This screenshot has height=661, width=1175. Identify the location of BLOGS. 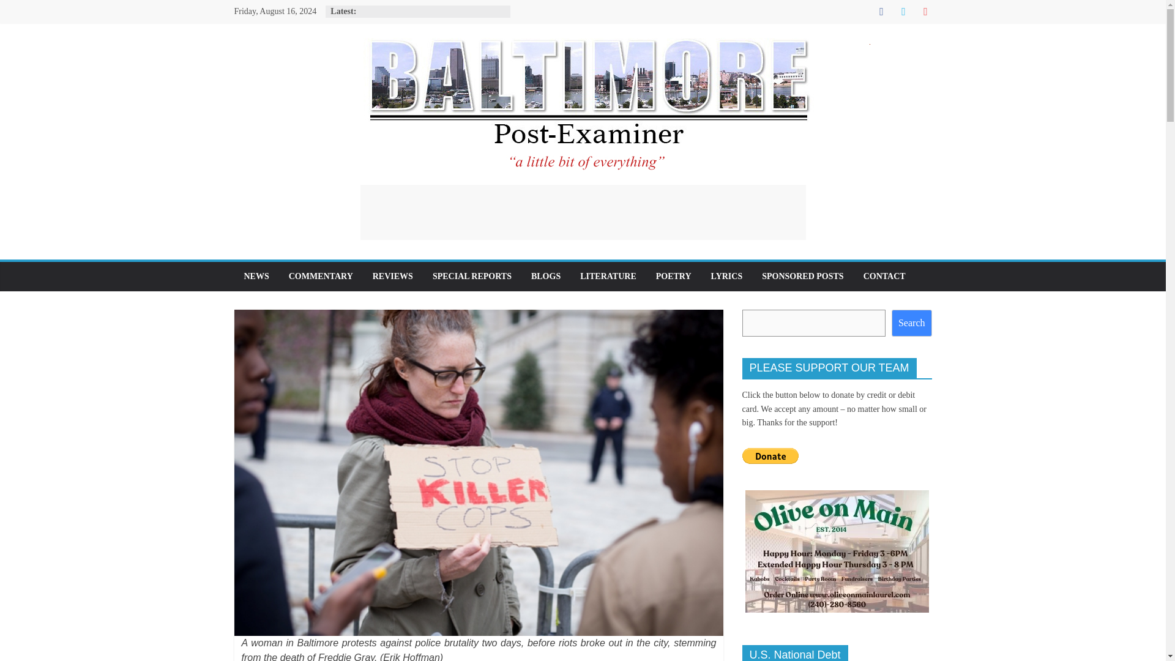
(546, 277).